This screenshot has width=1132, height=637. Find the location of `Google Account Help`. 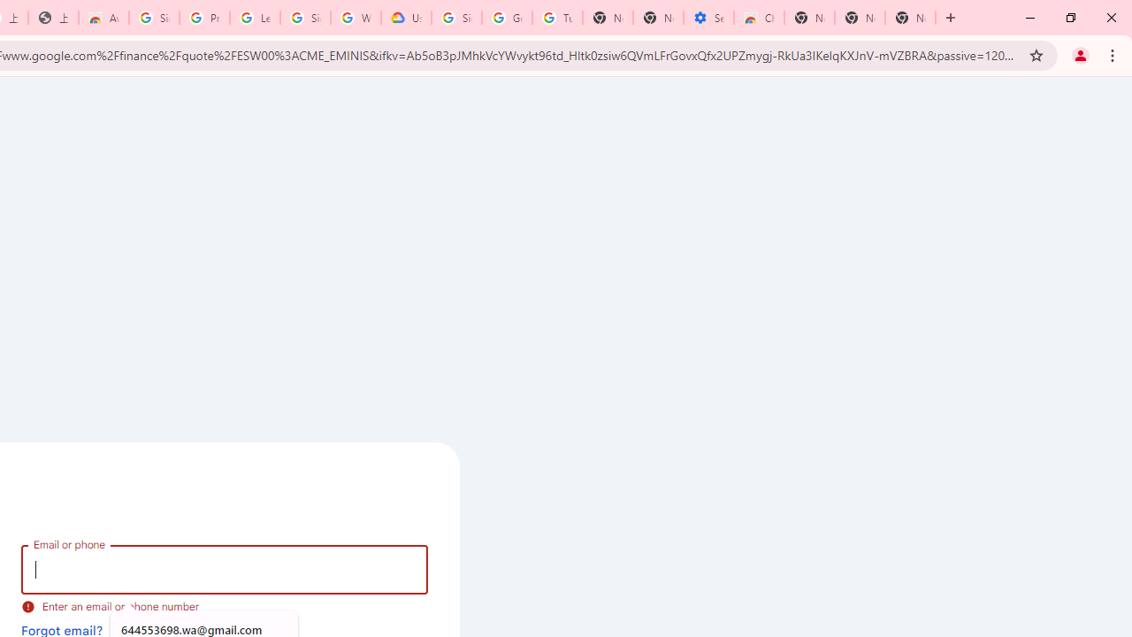

Google Account Help is located at coordinates (507, 18).